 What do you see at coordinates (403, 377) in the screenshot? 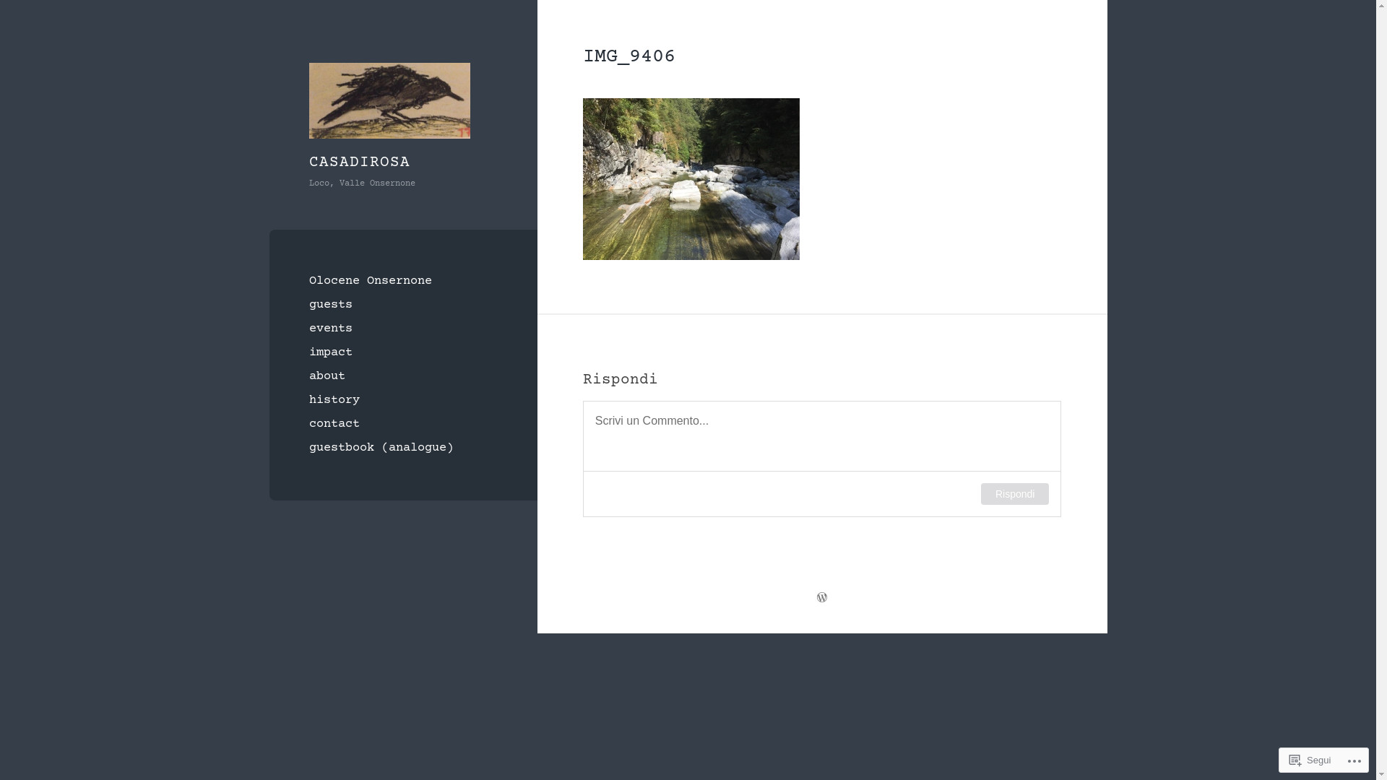
I see `about` at bounding box center [403, 377].